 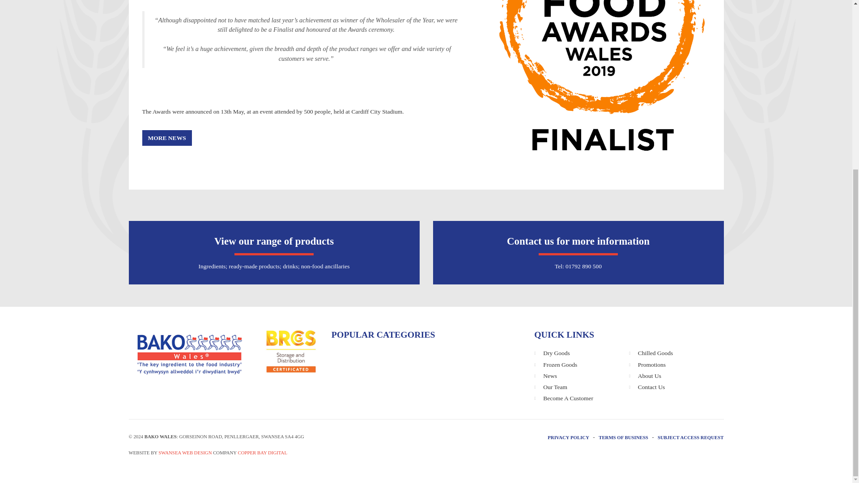 What do you see at coordinates (167, 138) in the screenshot?
I see `MORE NEWS` at bounding box center [167, 138].